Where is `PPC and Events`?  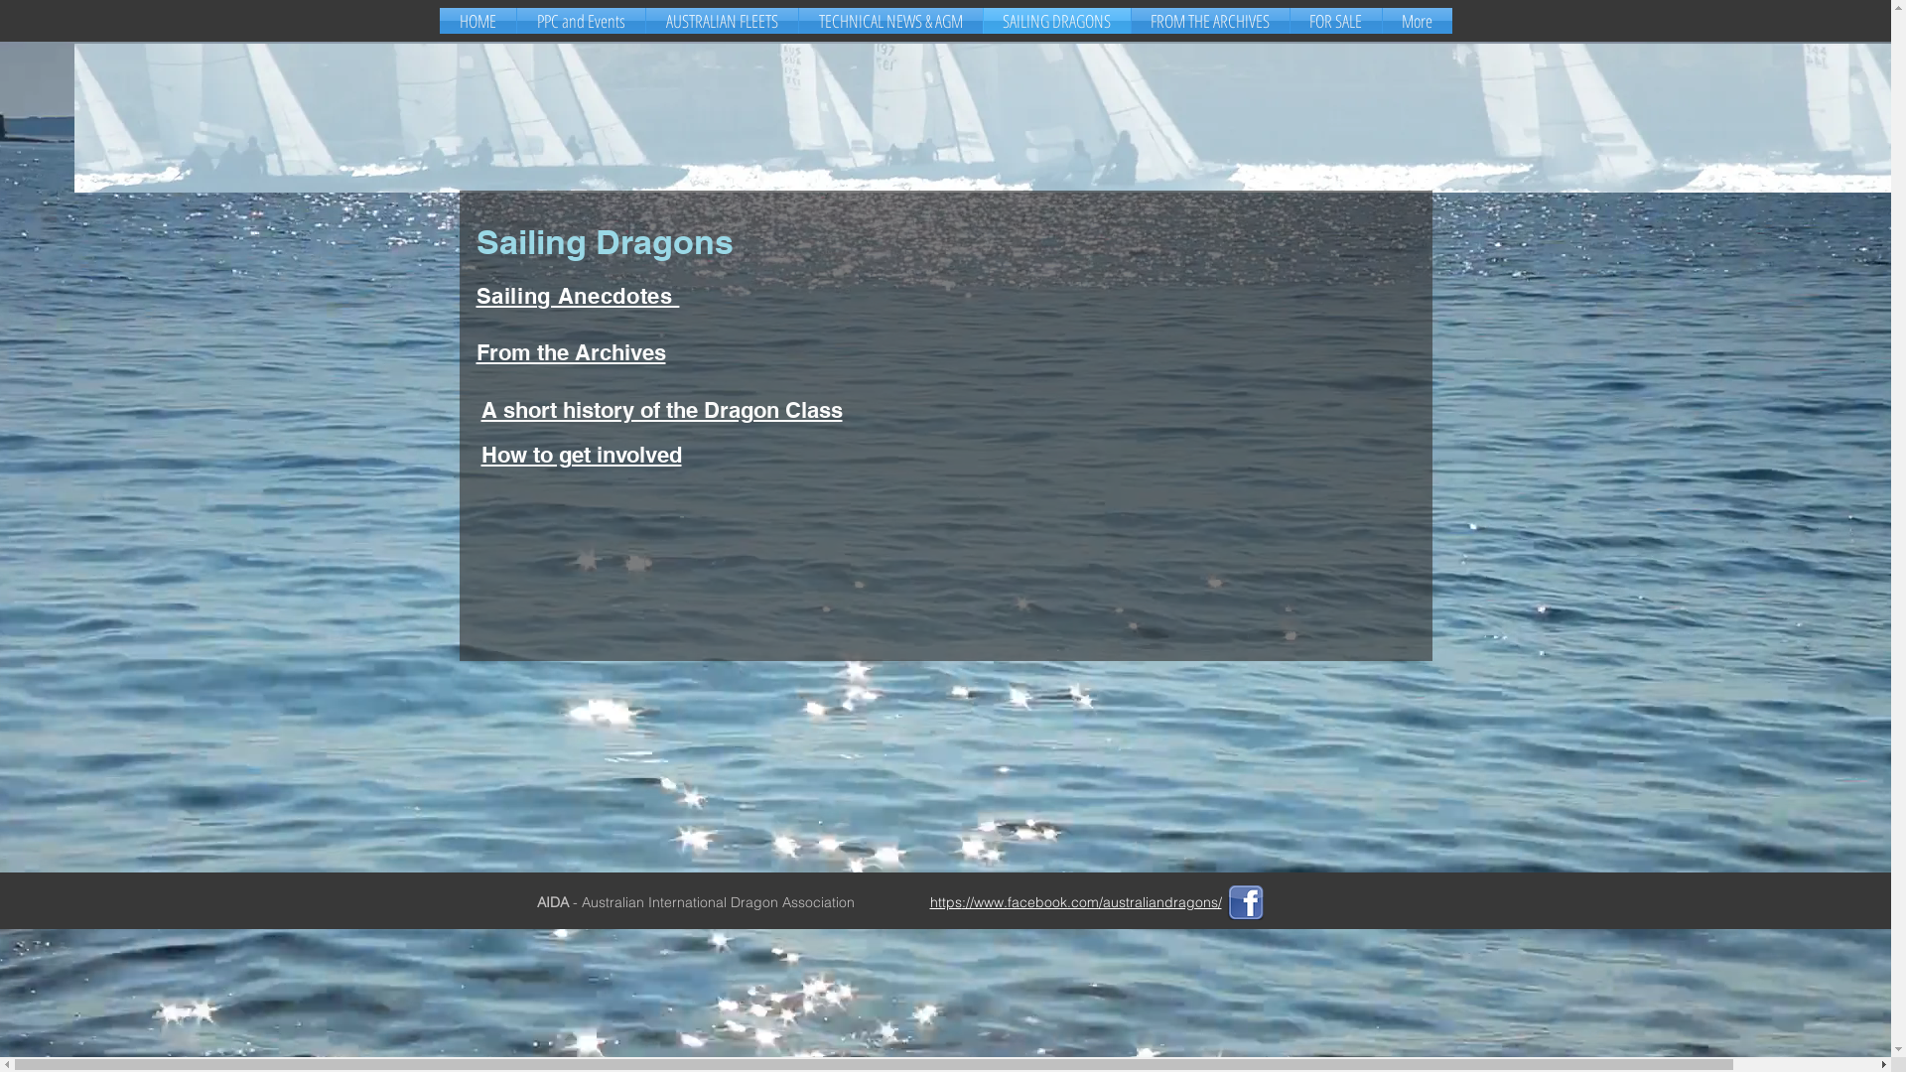 PPC and Events is located at coordinates (580, 21).